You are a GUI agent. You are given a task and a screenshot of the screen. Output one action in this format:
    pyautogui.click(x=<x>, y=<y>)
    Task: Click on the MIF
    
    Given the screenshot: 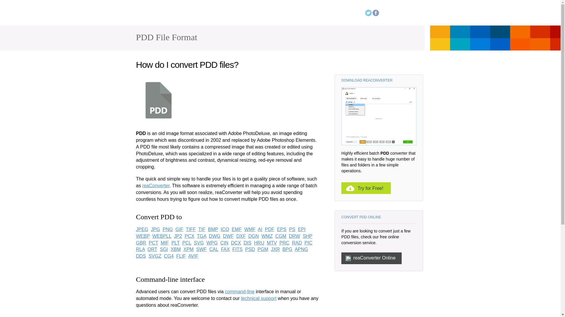 What is the action you would take?
    pyautogui.click(x=165, y=242)
    